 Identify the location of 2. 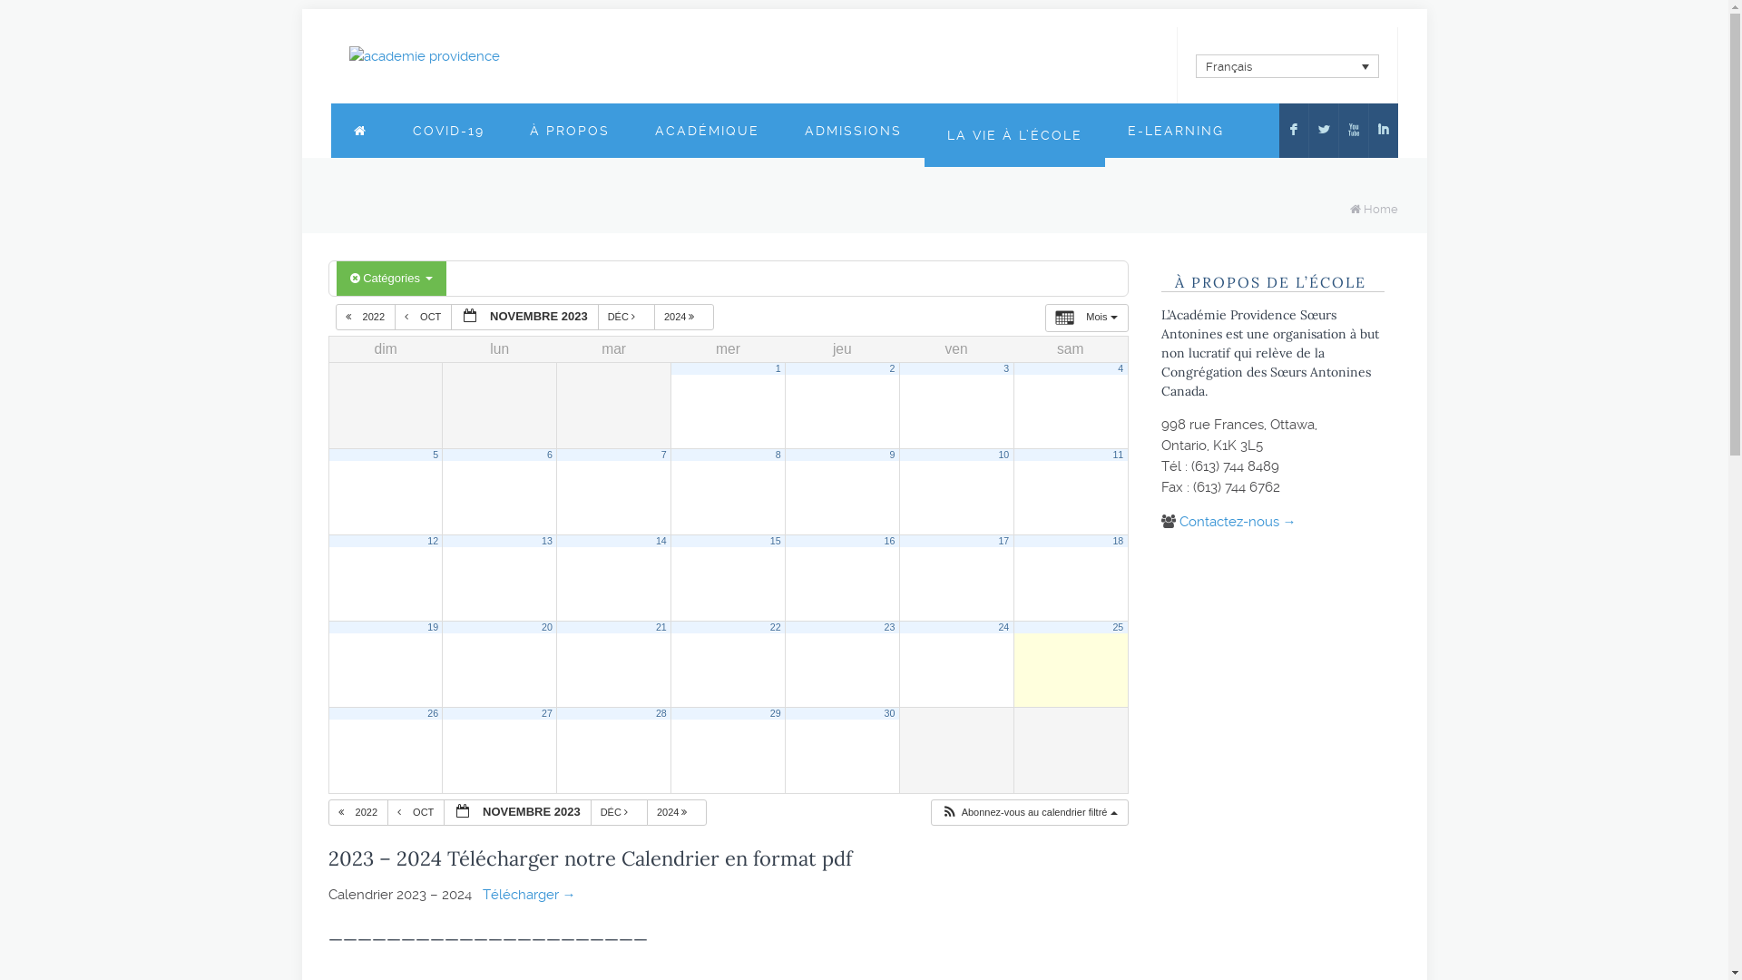
(893, 368).